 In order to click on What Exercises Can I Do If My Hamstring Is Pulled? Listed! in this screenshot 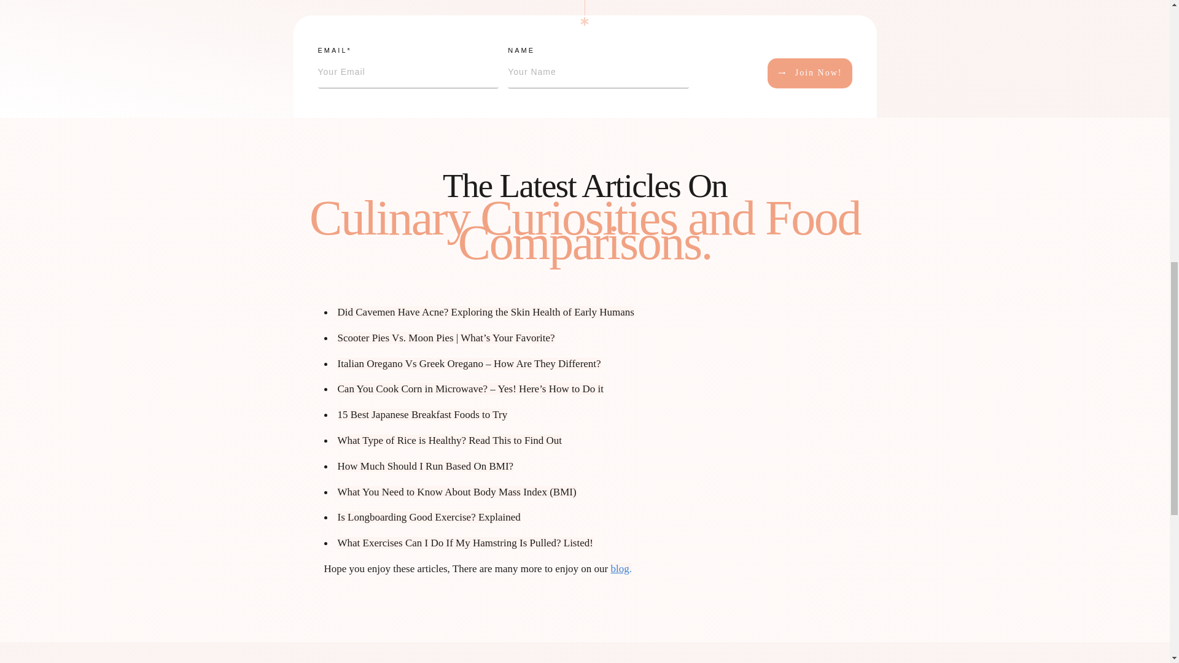, I will do `click(465, 543)`.